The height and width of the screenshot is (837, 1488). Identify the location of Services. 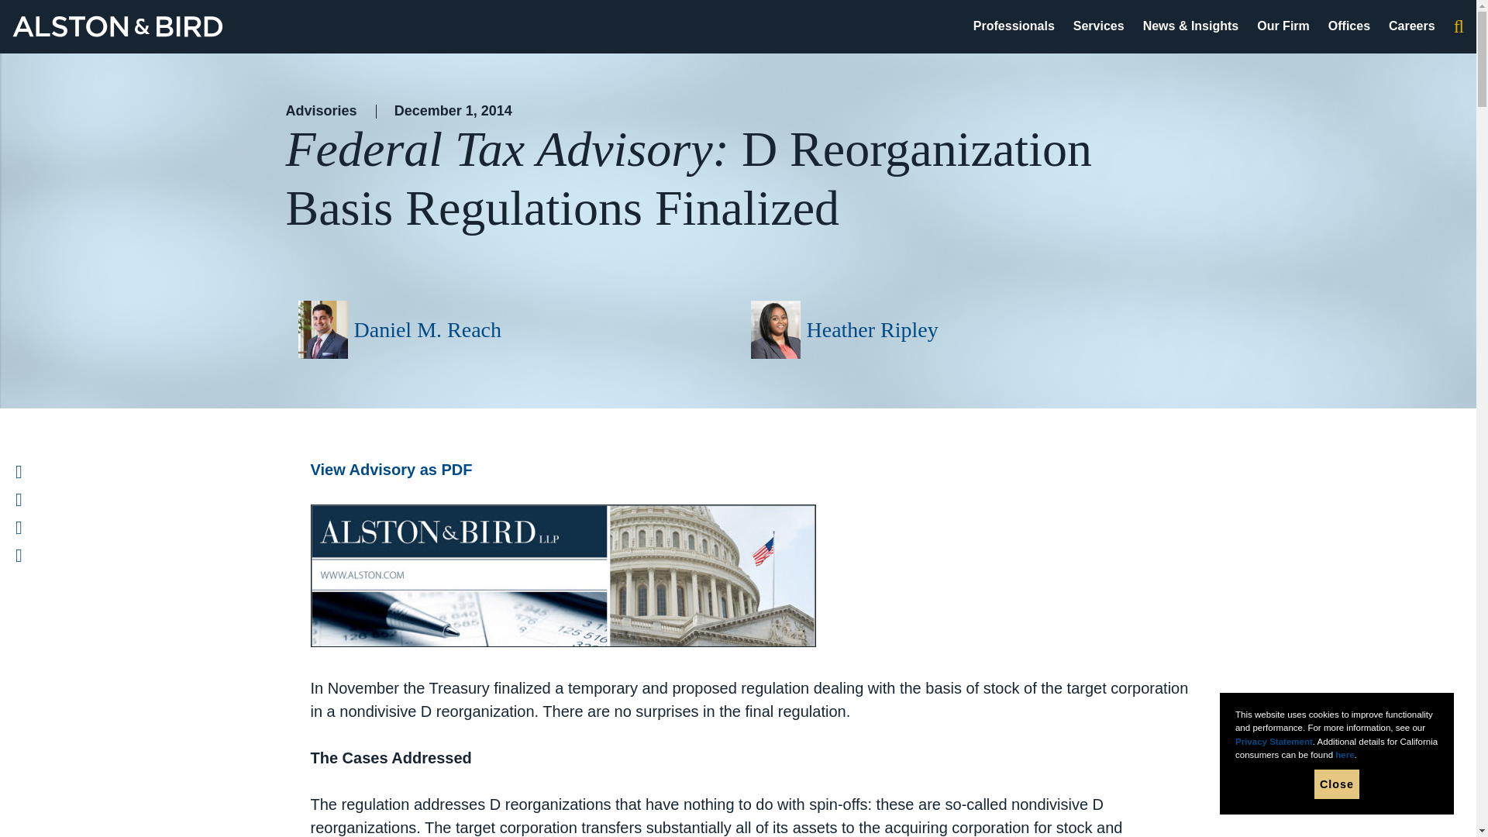
(1099, 26).